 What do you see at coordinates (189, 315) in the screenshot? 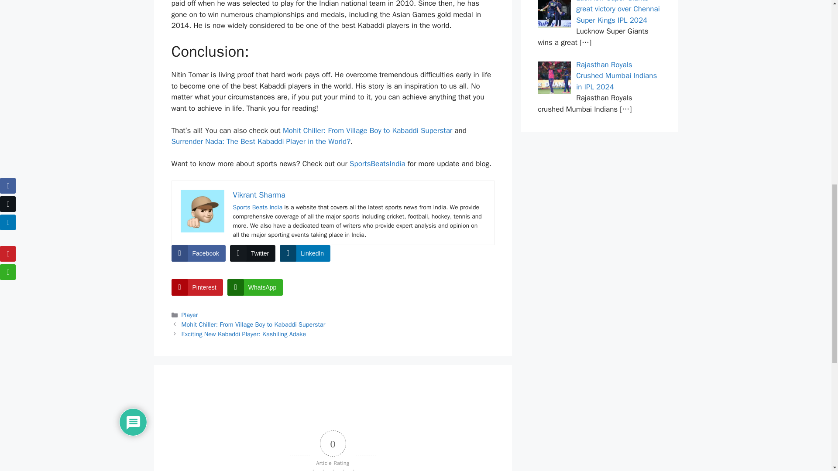
I see `Player` at bounding box center [189, 315].